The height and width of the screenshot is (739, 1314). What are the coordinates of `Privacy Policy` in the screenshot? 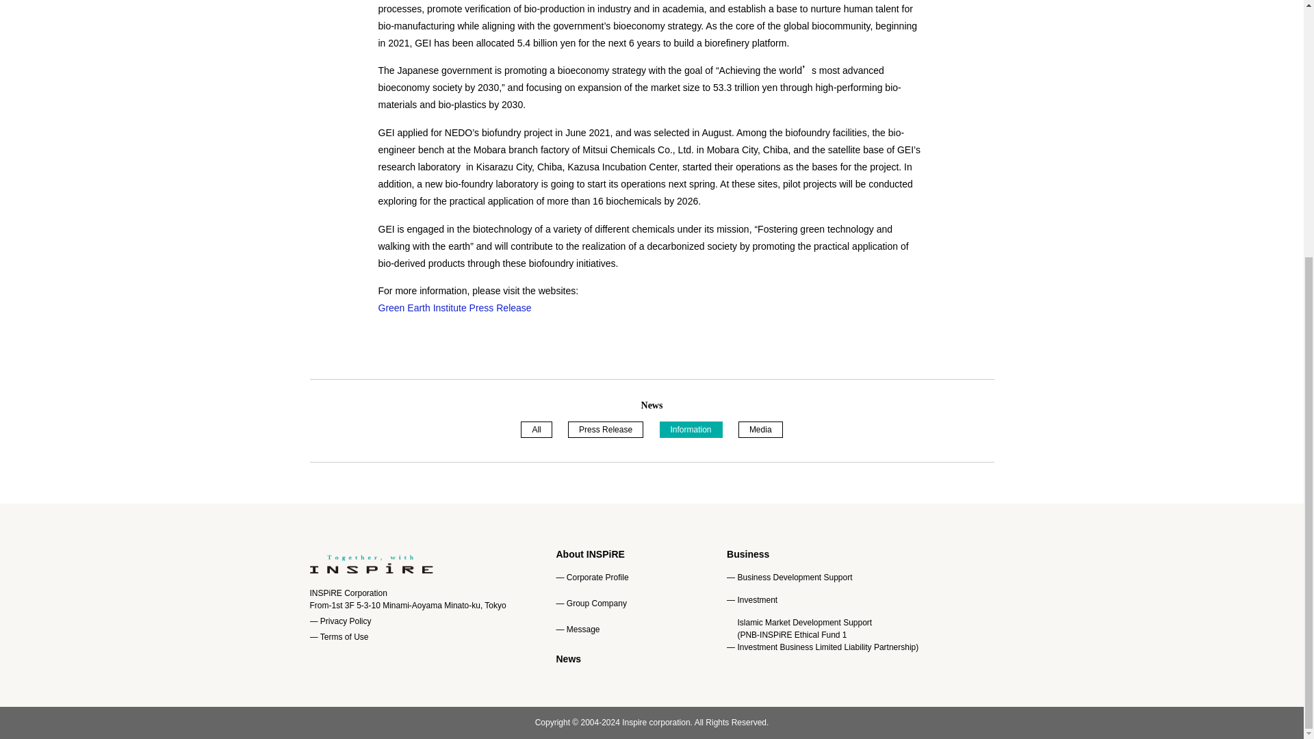 It's located at (346, 621).